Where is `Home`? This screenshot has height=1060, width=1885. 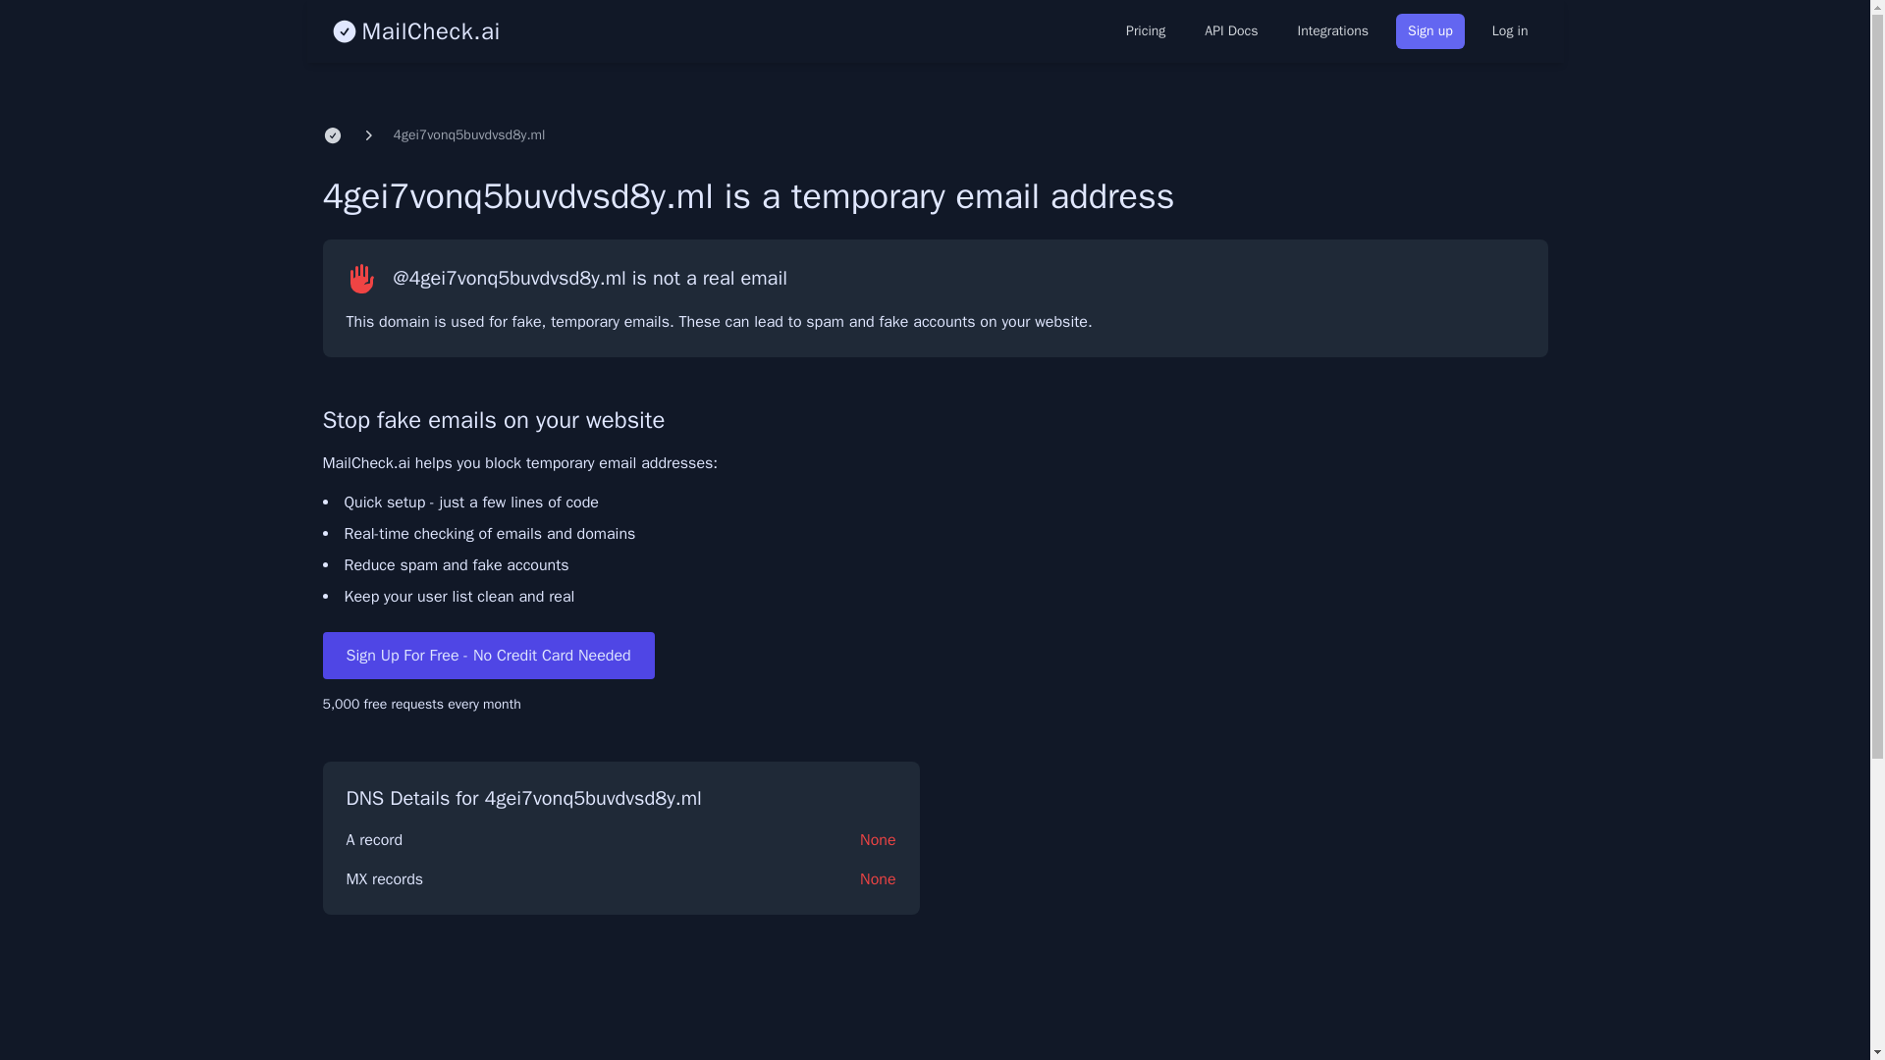 Home is located at coordinates (332, 135).